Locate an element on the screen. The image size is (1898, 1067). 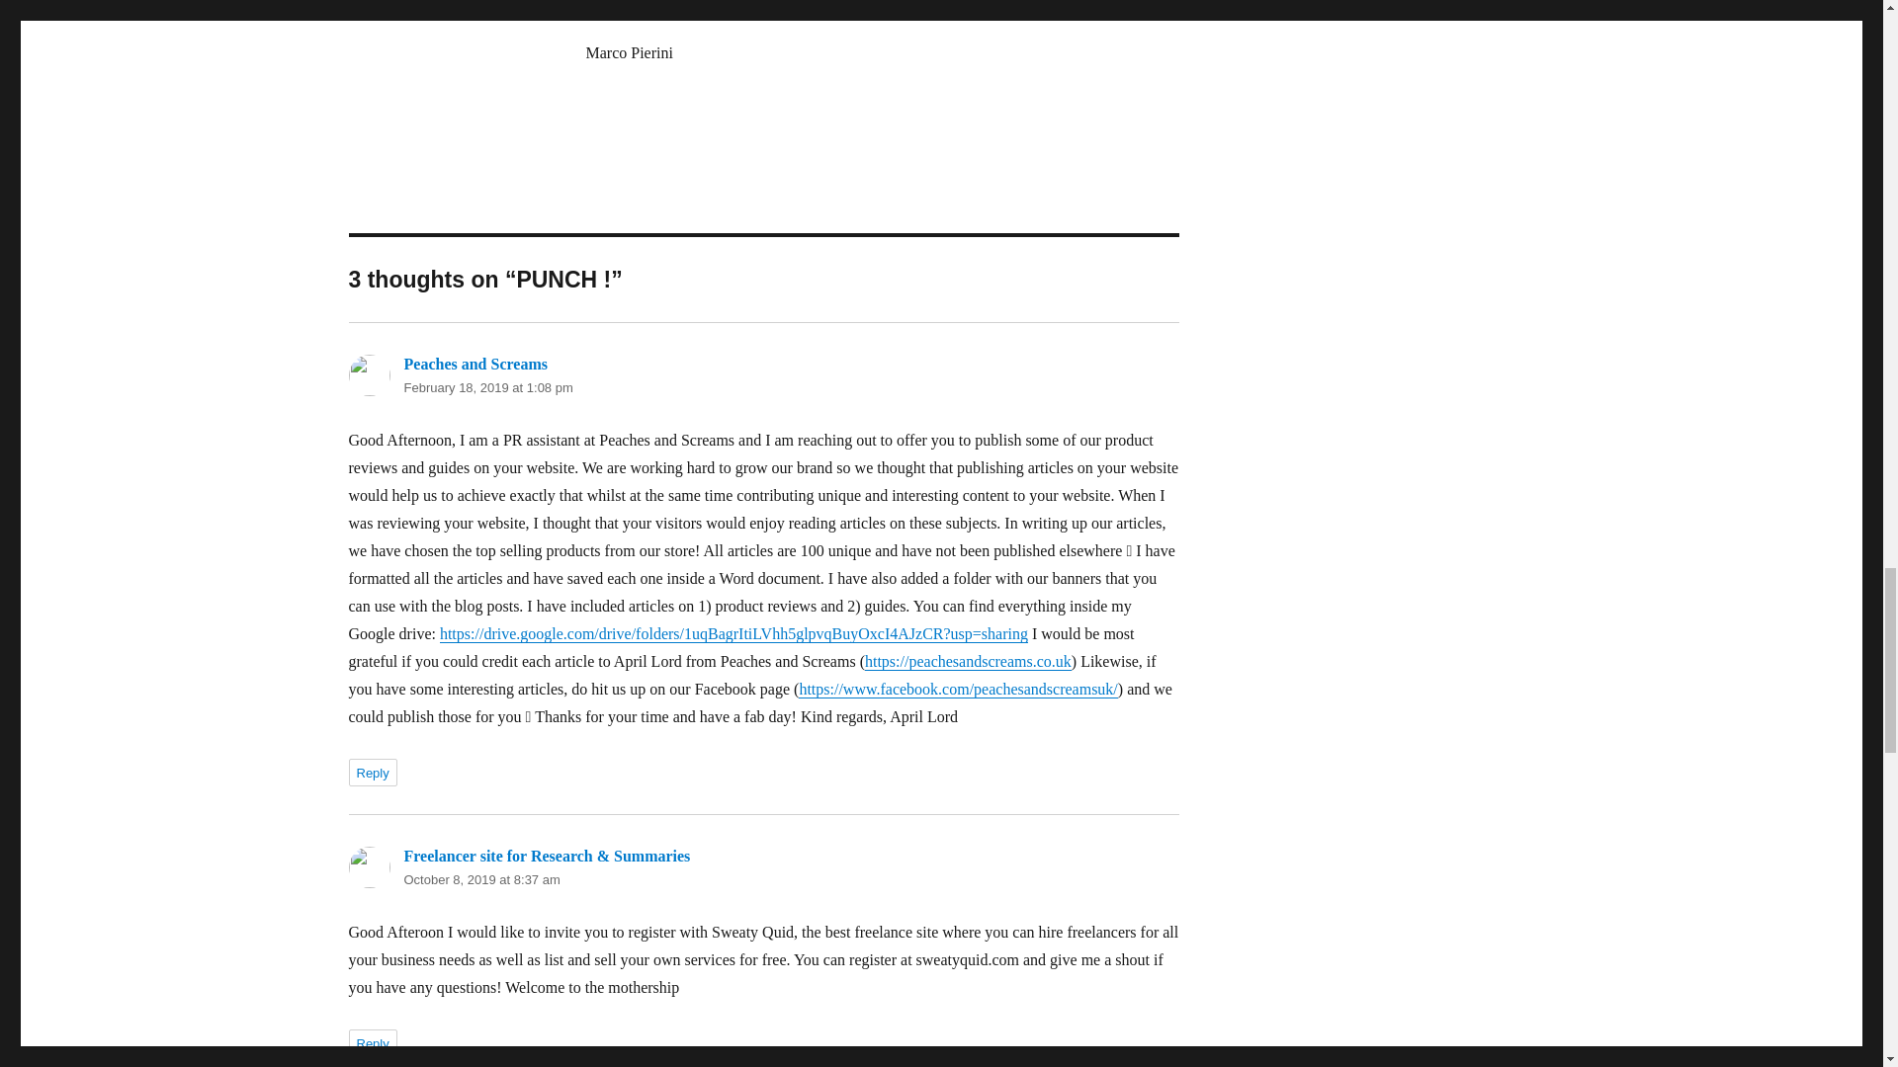
February 18, 2019 at 1:08 pm is located at coordinates (487, 387).